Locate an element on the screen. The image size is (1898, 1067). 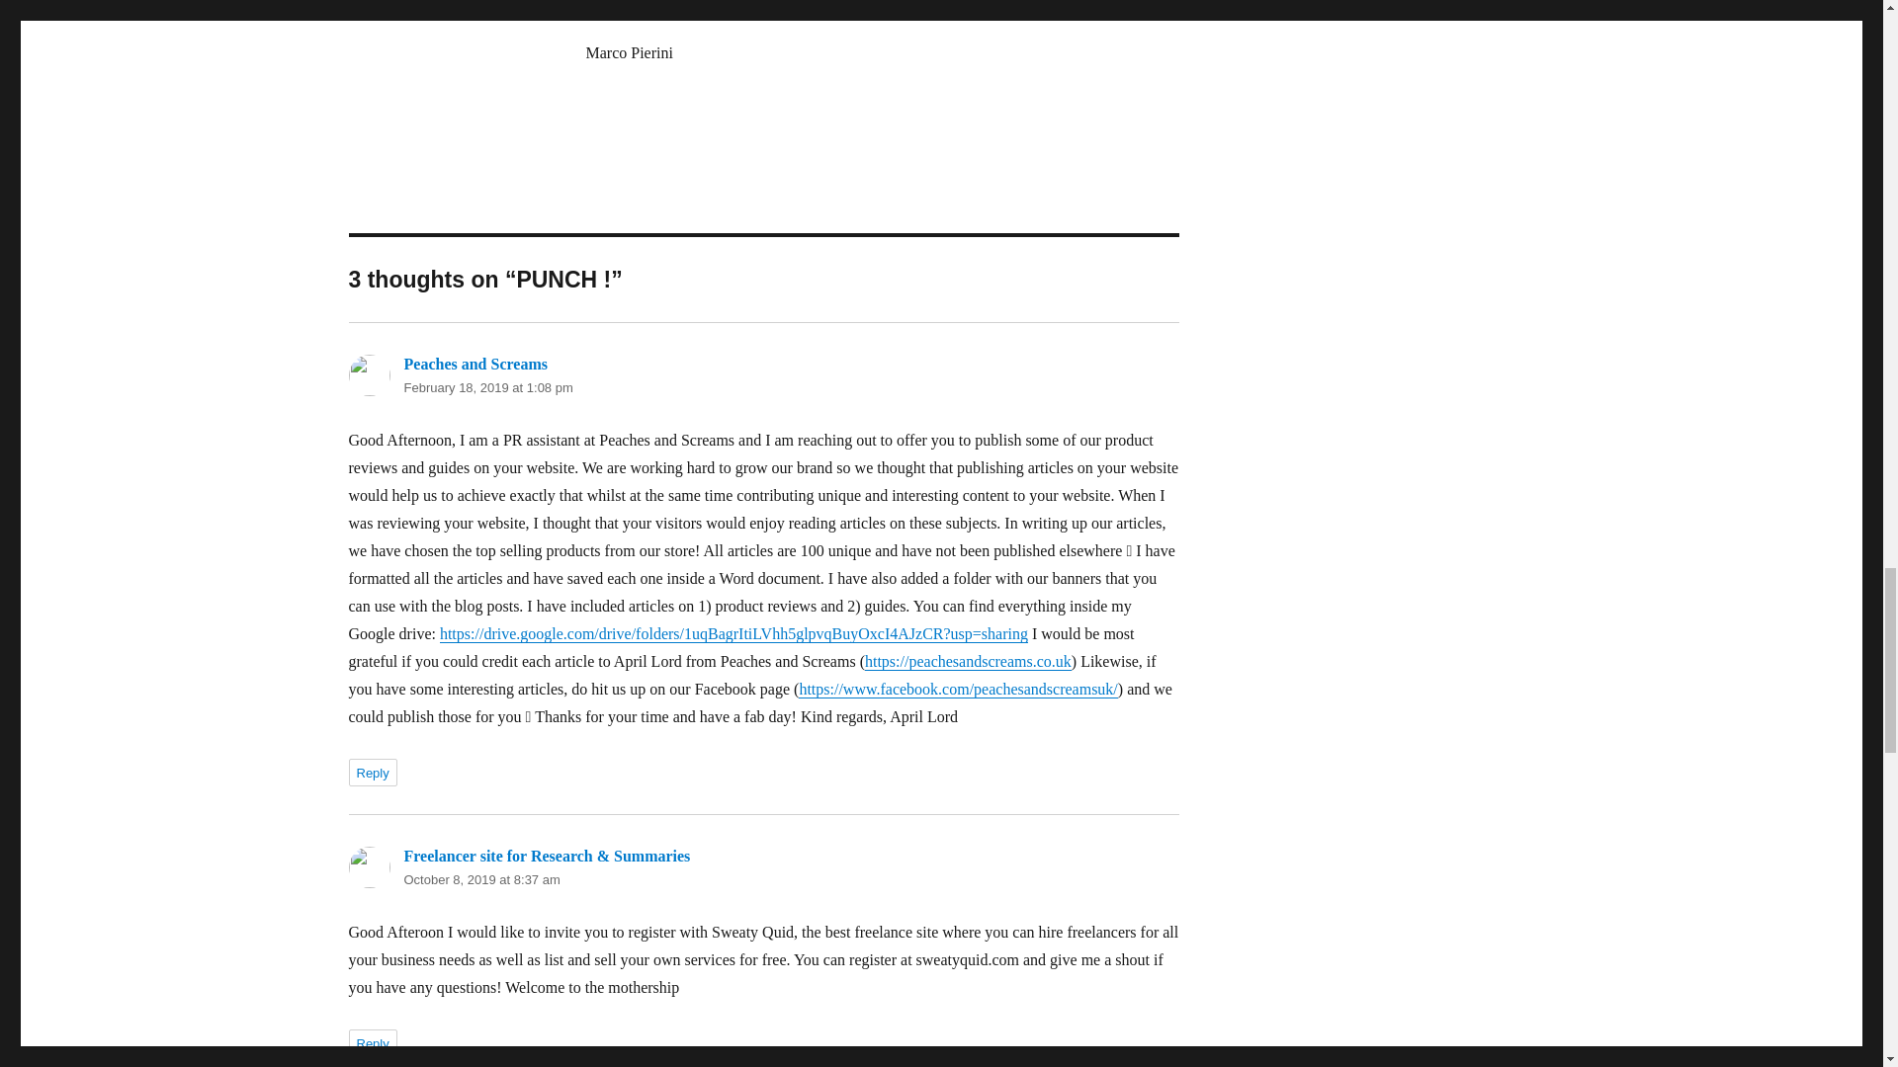
February 18, 2019 at 1:08 pm is located at coordinates (487, 387).